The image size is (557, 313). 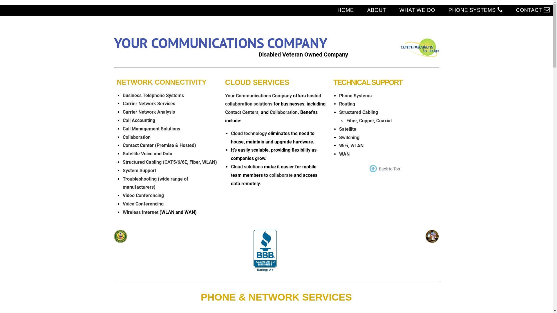 What do you see at coordinates (249, 133) in the screenshot?
I see `Cloud technology` at bounding box center [249, 133].